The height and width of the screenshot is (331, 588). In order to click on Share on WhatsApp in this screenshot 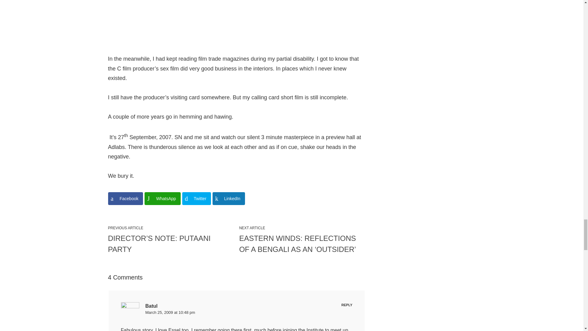, I will do `click(162, 199)`.